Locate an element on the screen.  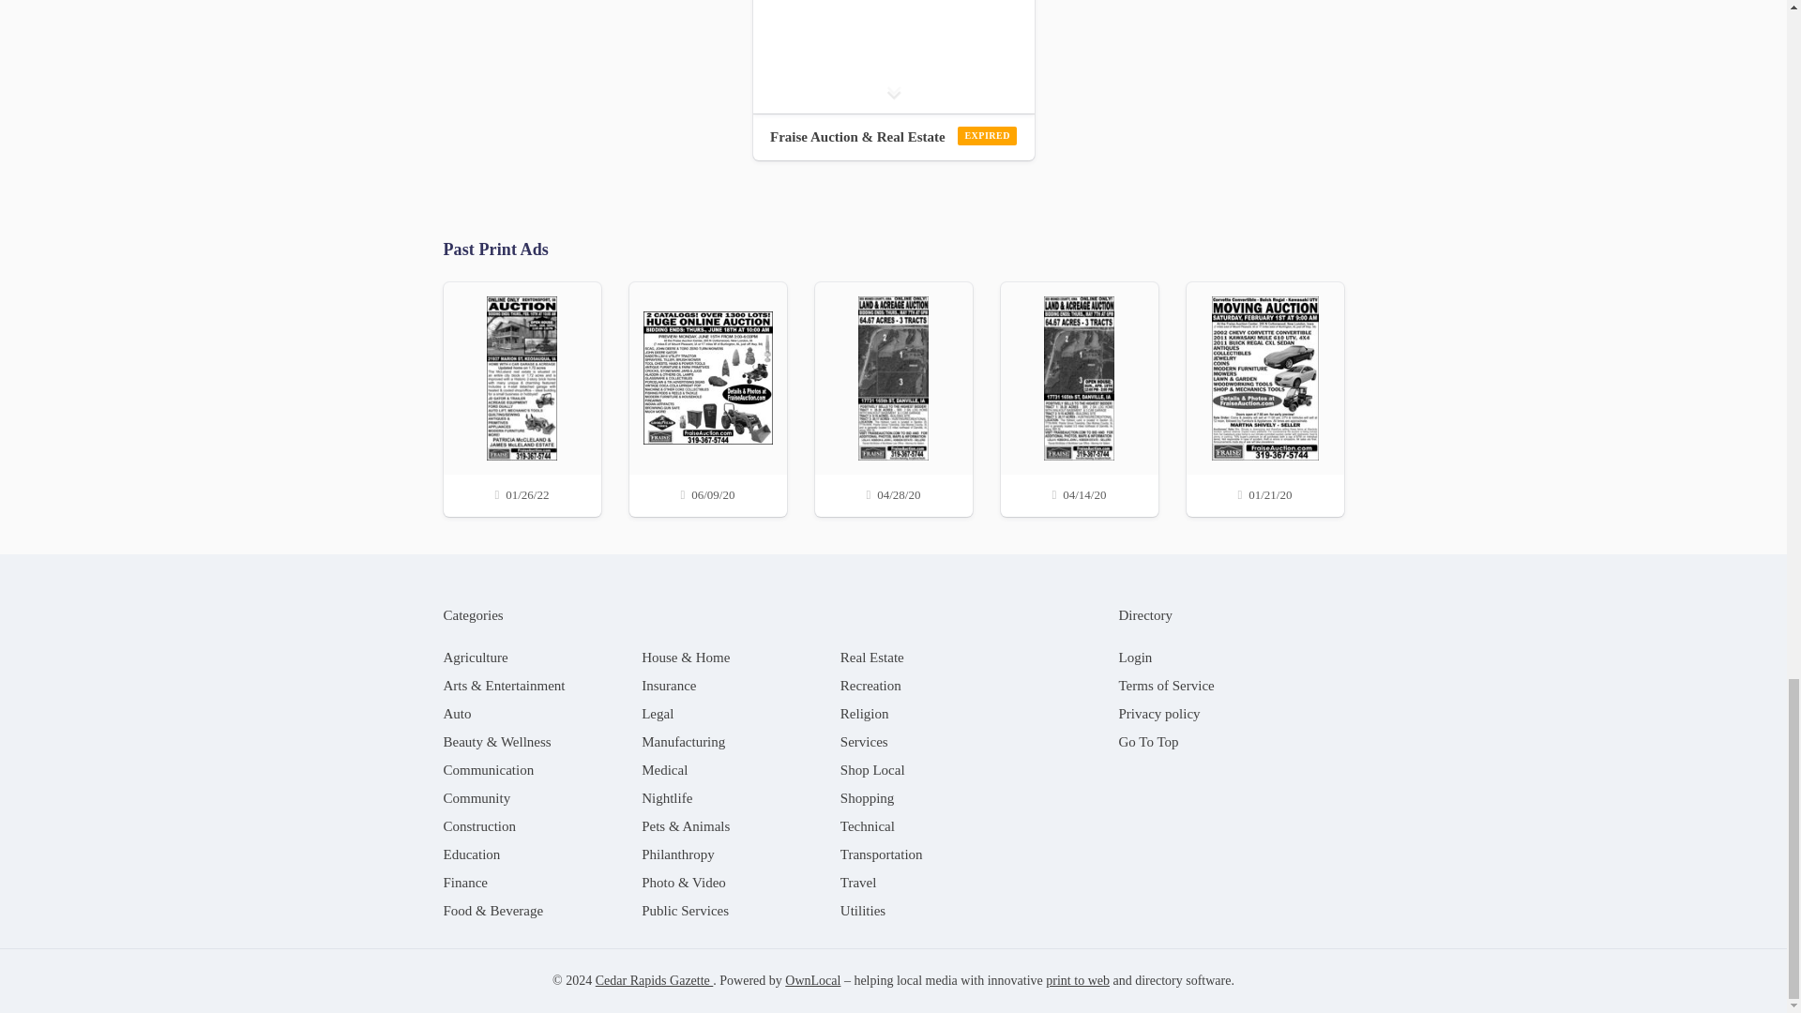
Insurance is located at coordinates (668, 685).